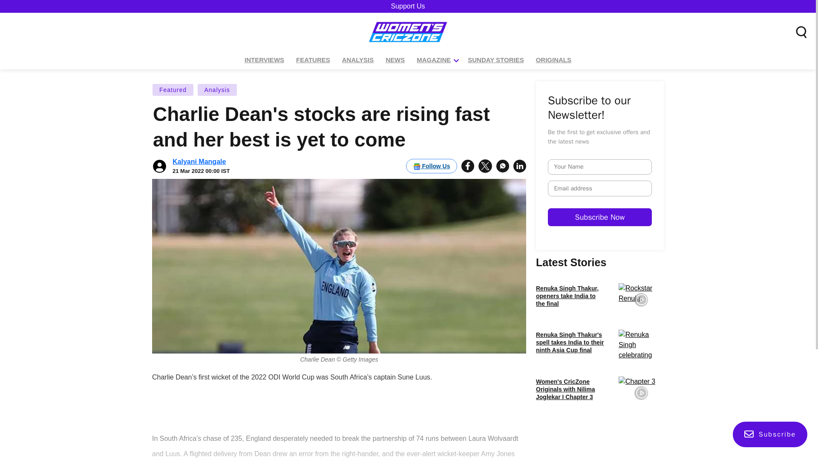 Image resolution: width=818 pixels, height=460 pixels. What do you see at coordinates (434, 60) in the screenshot?
I see `MAGAZINE` at bounding box center [434, 60].